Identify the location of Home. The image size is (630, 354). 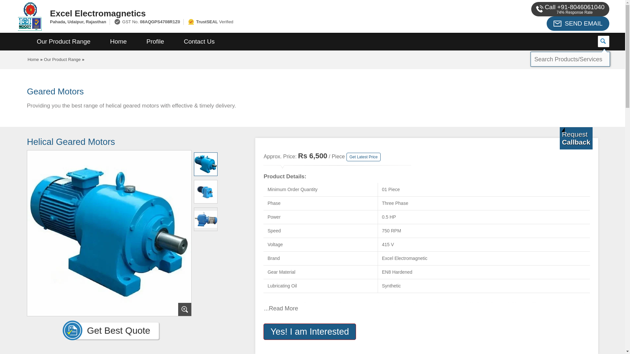
(33, 59).